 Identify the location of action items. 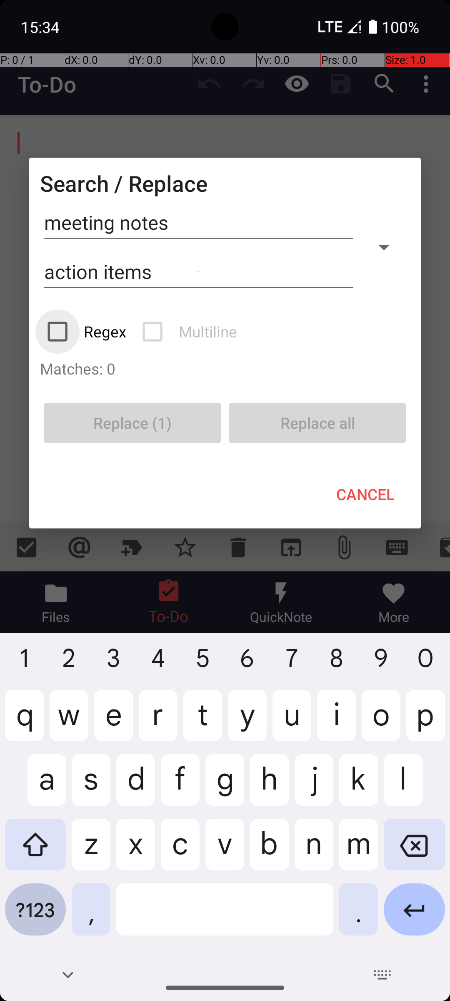
(199, 272).